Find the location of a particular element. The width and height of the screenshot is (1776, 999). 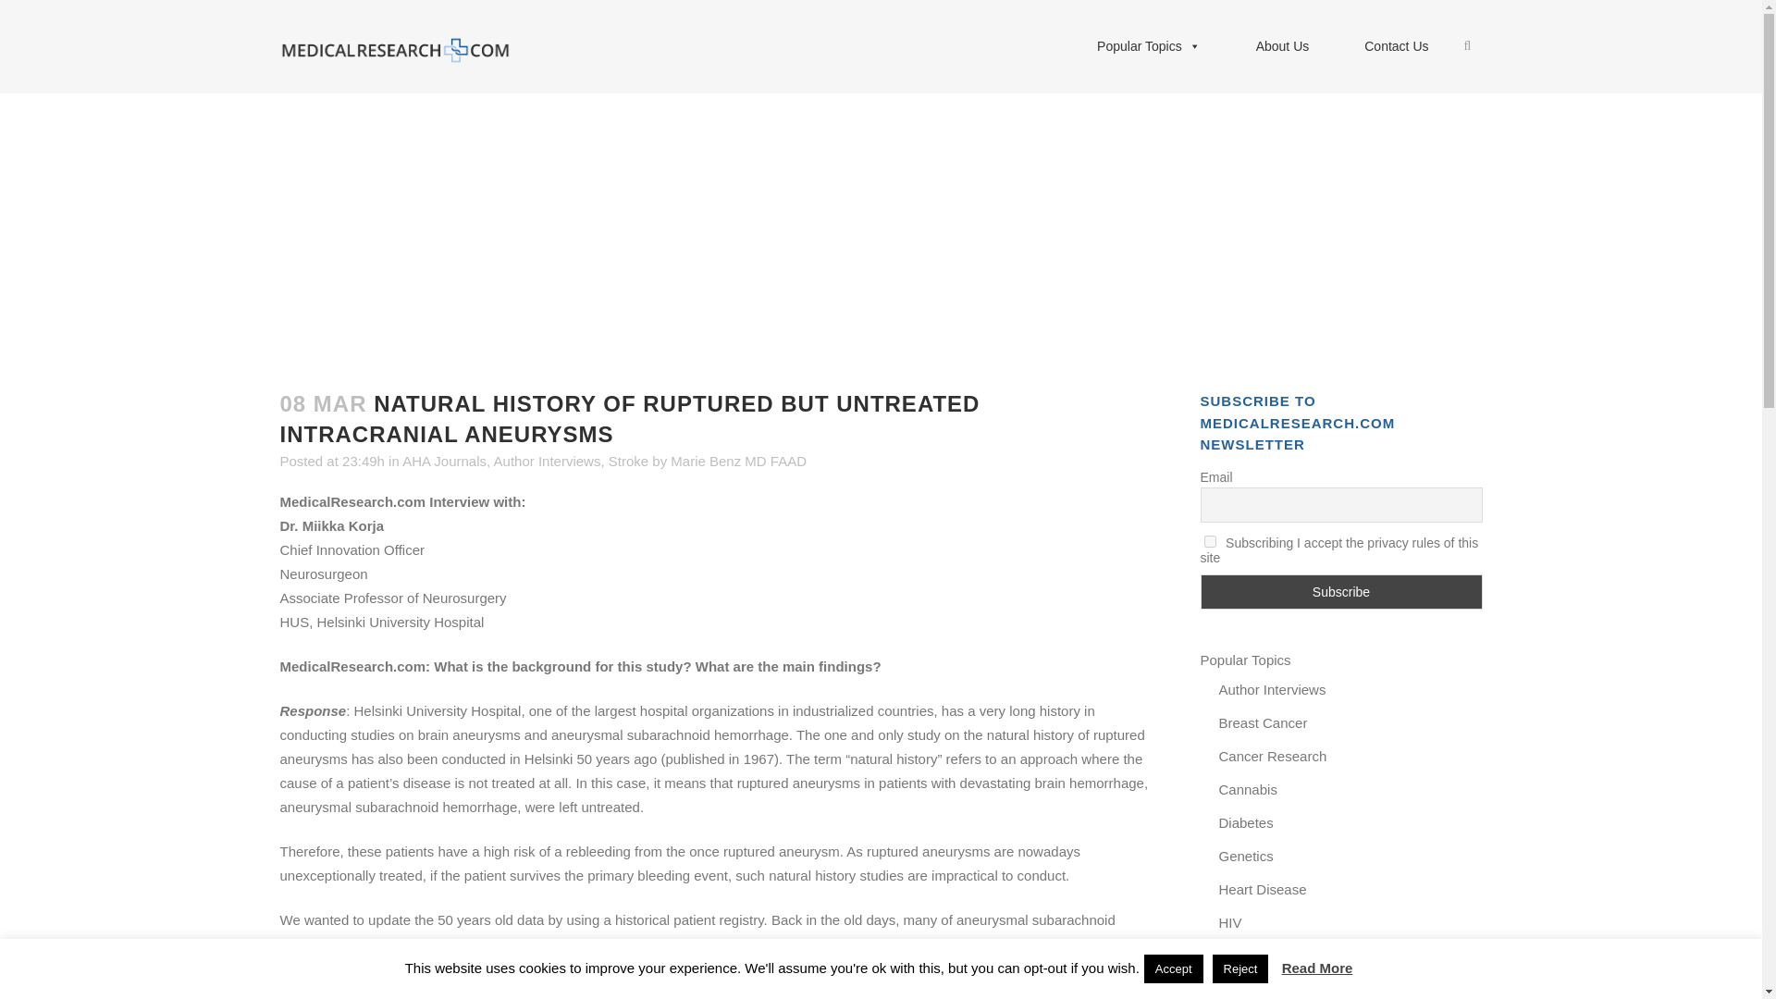

Contact Us is located at coordinates (1397, 46).